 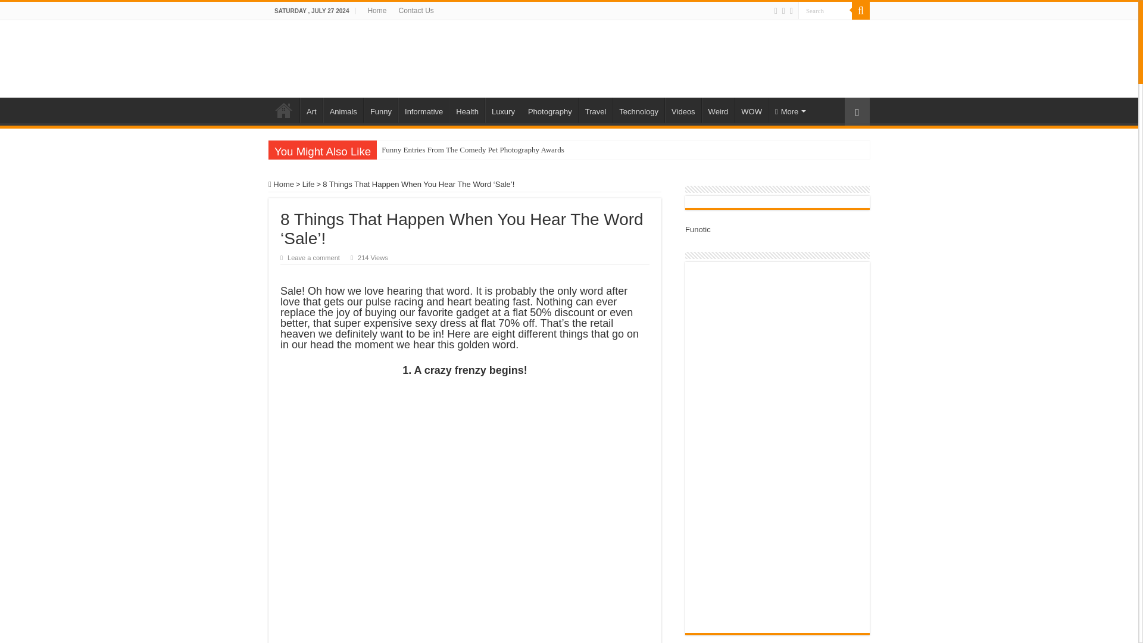 I want to click on Funny, so click(x=380, y=110).